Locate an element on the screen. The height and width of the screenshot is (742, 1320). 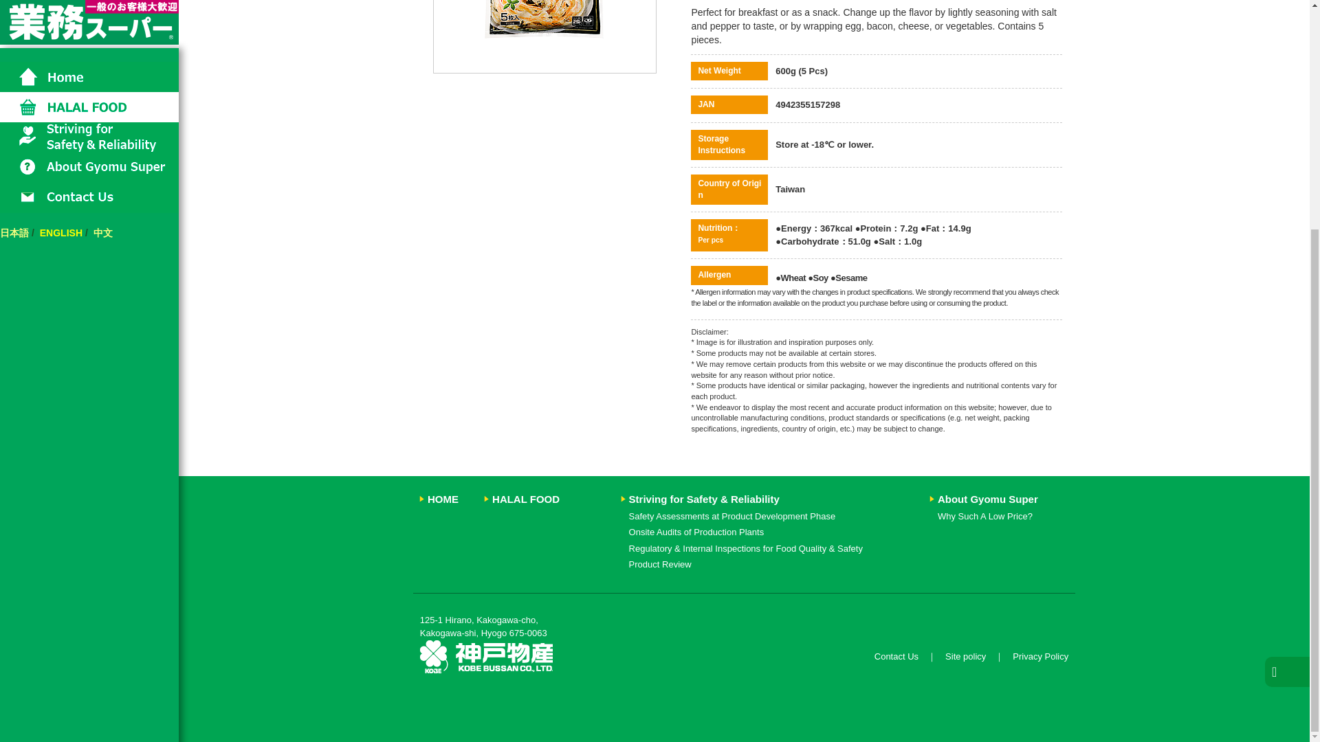
Product Review is located at coordinates (660, 565).